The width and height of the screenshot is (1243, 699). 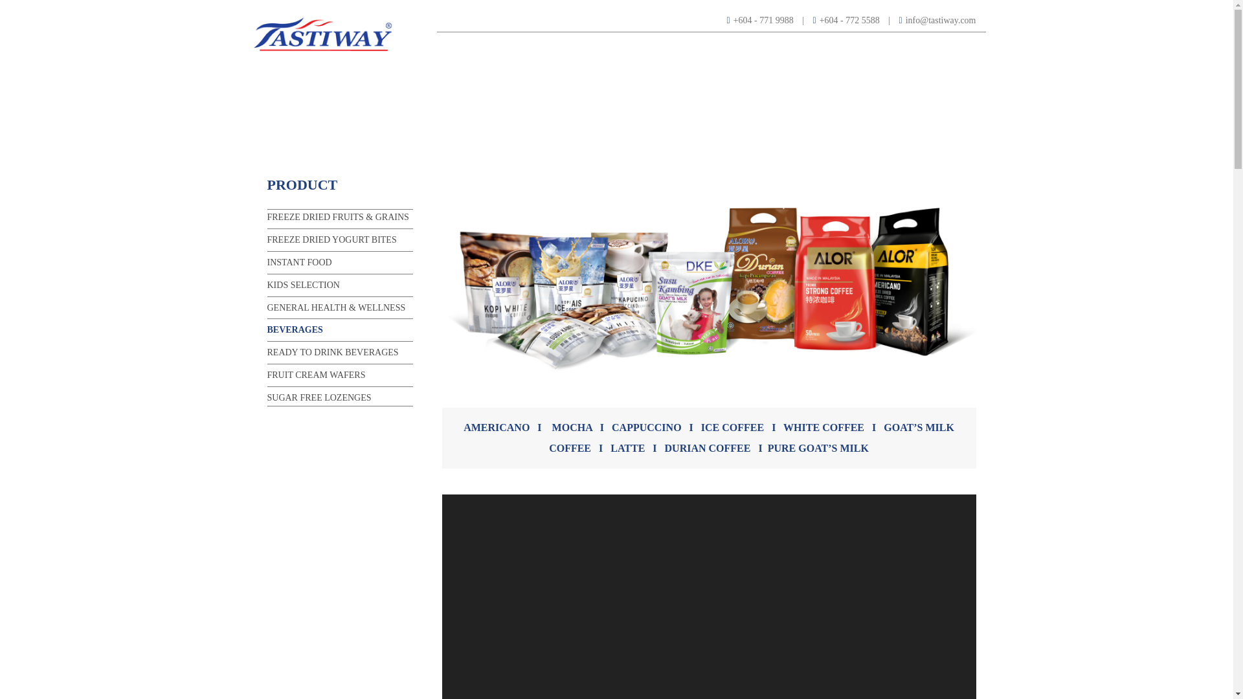 What do you see at coordinates (772, 47) in the screenshot?
I see `PRODUCT` at bounding box center [772, 47].